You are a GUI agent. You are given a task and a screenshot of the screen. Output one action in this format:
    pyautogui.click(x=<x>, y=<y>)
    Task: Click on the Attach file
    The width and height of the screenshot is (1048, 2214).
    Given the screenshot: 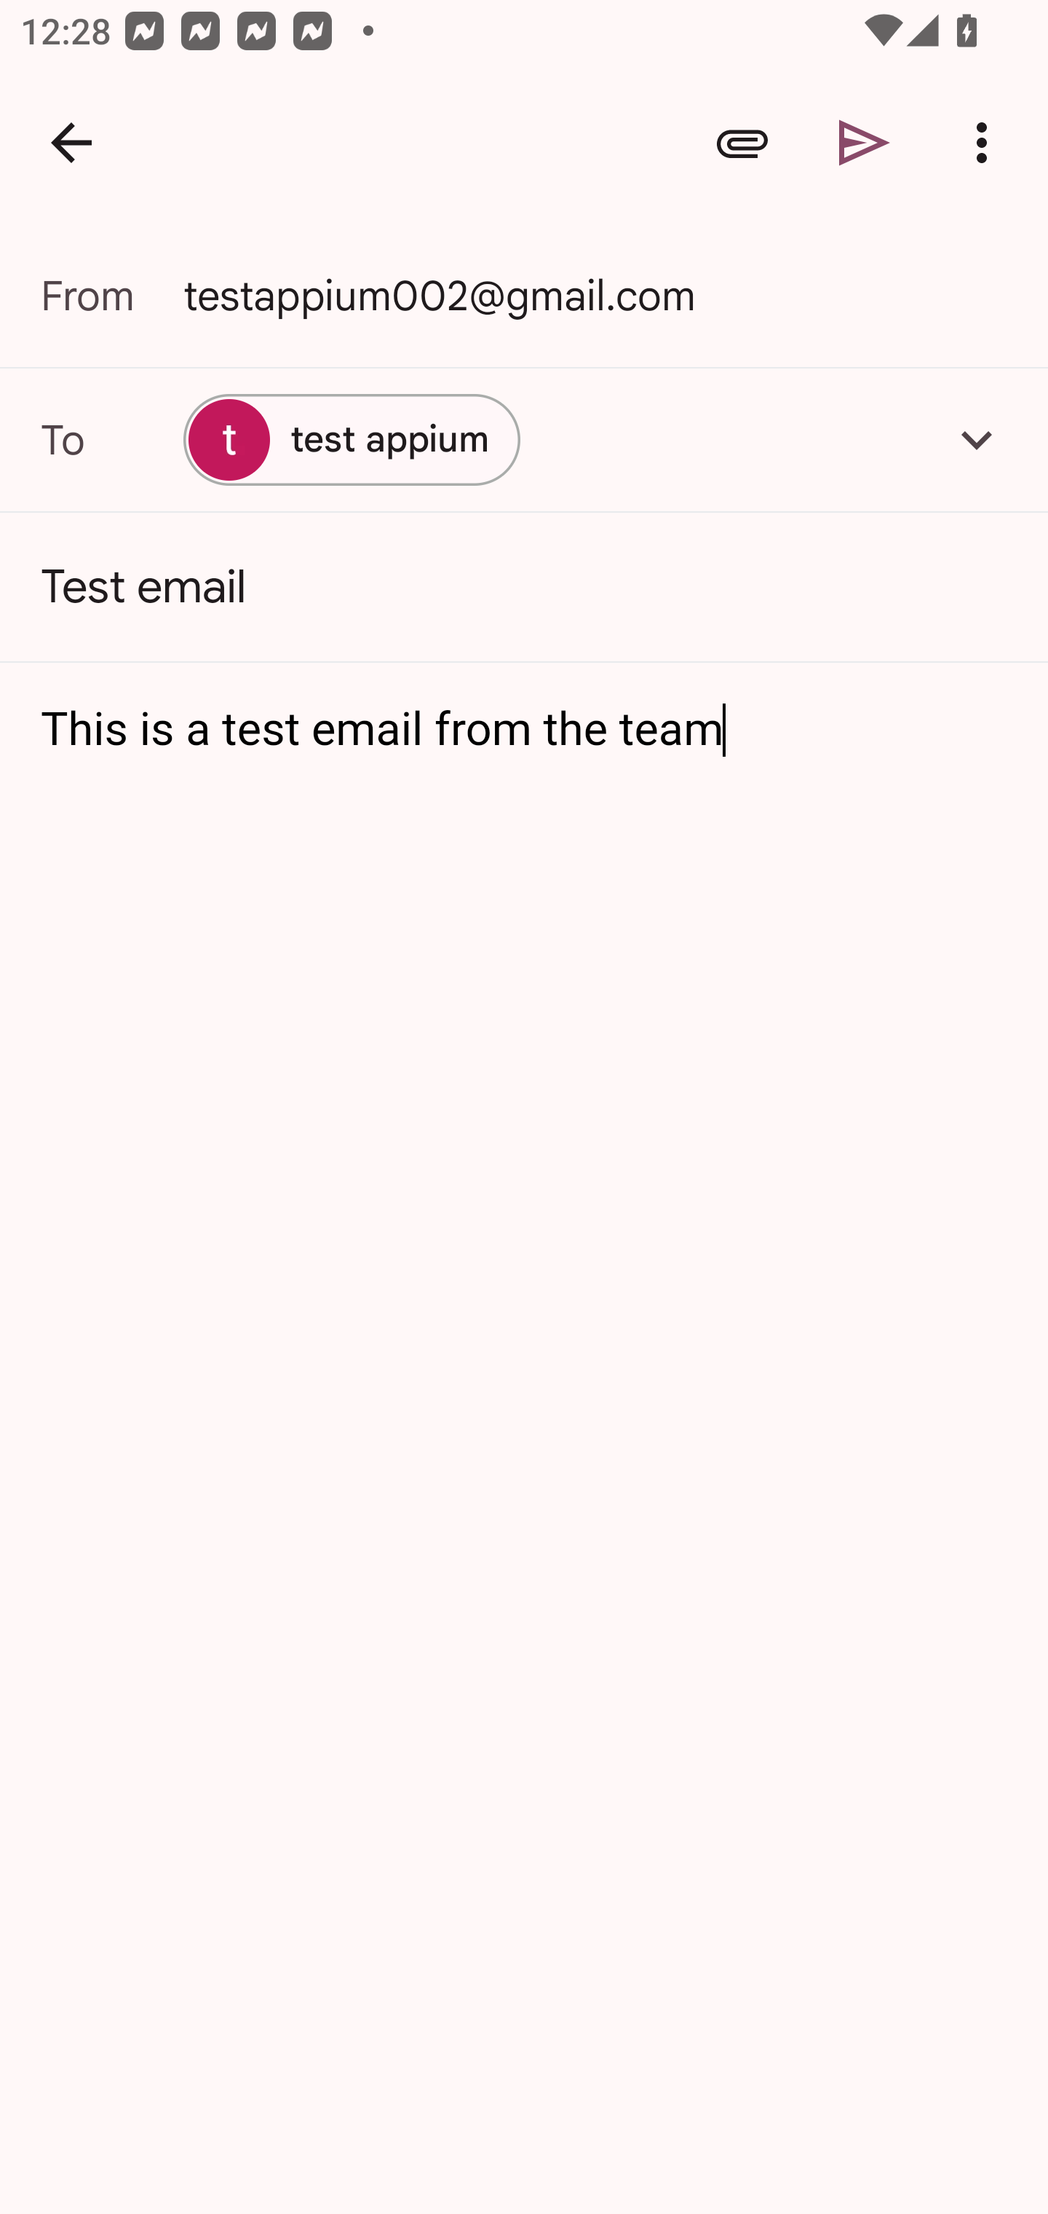 What is the action you would take?
    pyautogui.click(x=742, y=143)
    